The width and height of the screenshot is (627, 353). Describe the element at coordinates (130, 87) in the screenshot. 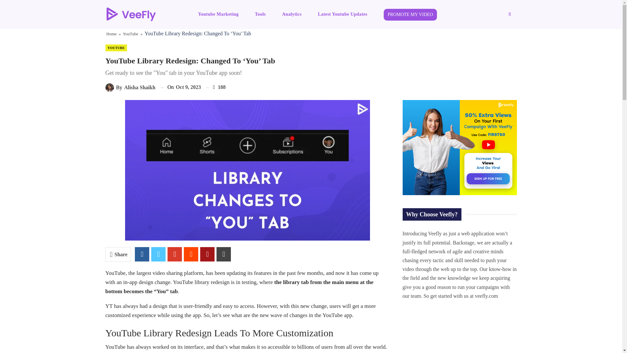

I see `By Alisha Shaikh` at that location.